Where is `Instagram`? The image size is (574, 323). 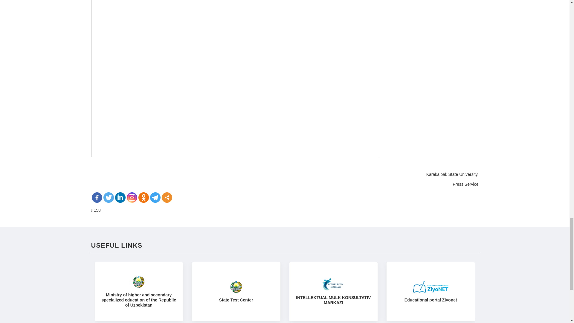 Instagram is located at coordinates (132, 197).